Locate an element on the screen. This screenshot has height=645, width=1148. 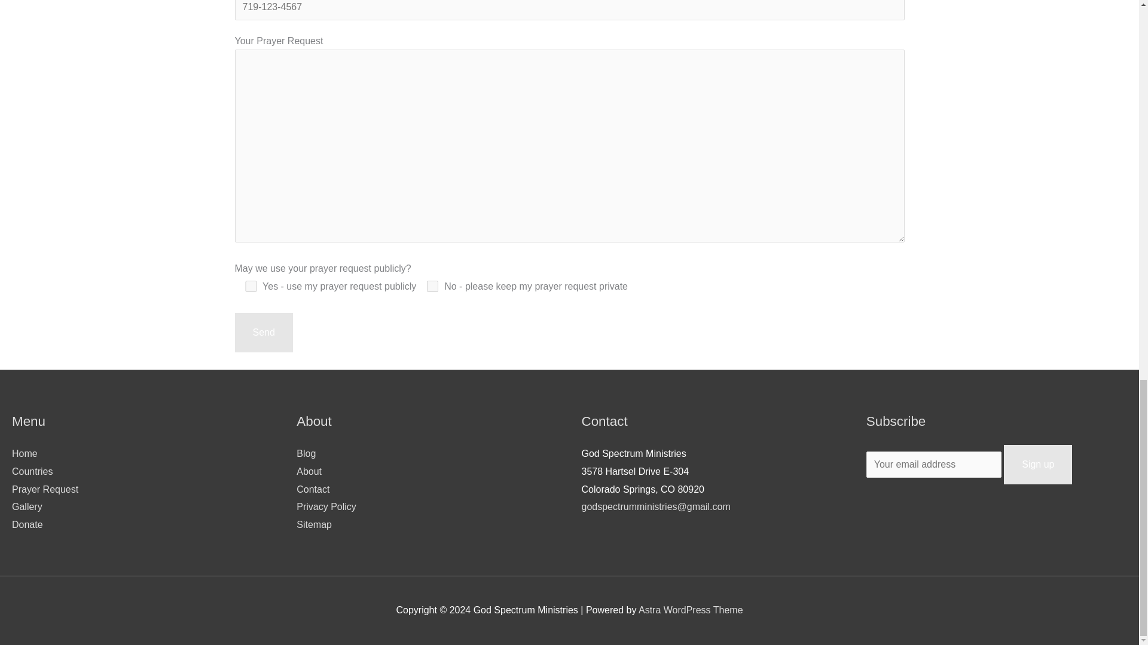
Privacy Policy is located at coordinates (326, 506).